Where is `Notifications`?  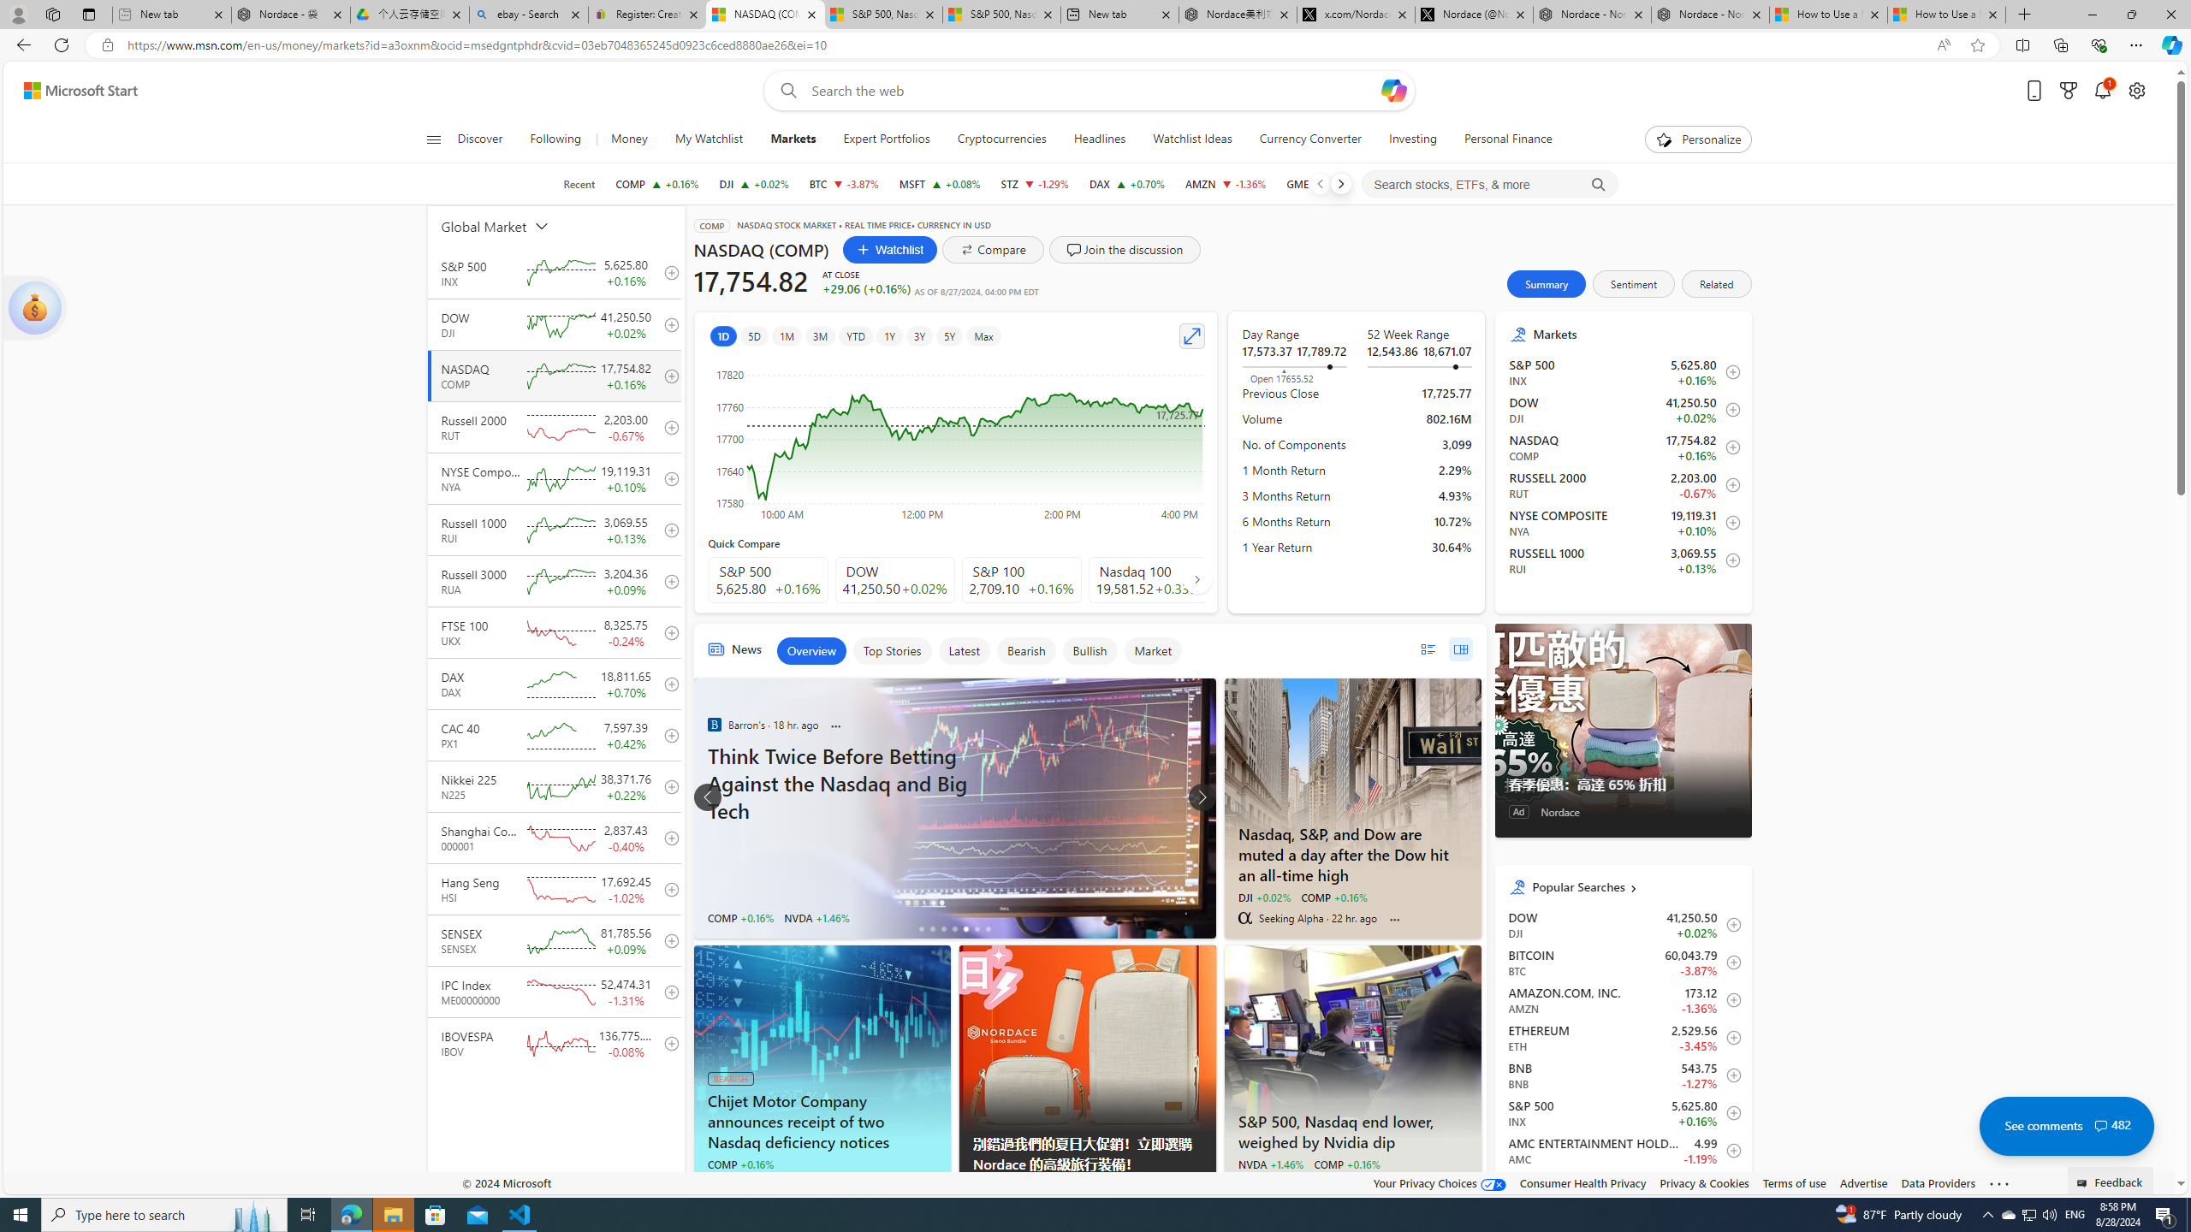 Notifications is located at coordinates (2104, 91).